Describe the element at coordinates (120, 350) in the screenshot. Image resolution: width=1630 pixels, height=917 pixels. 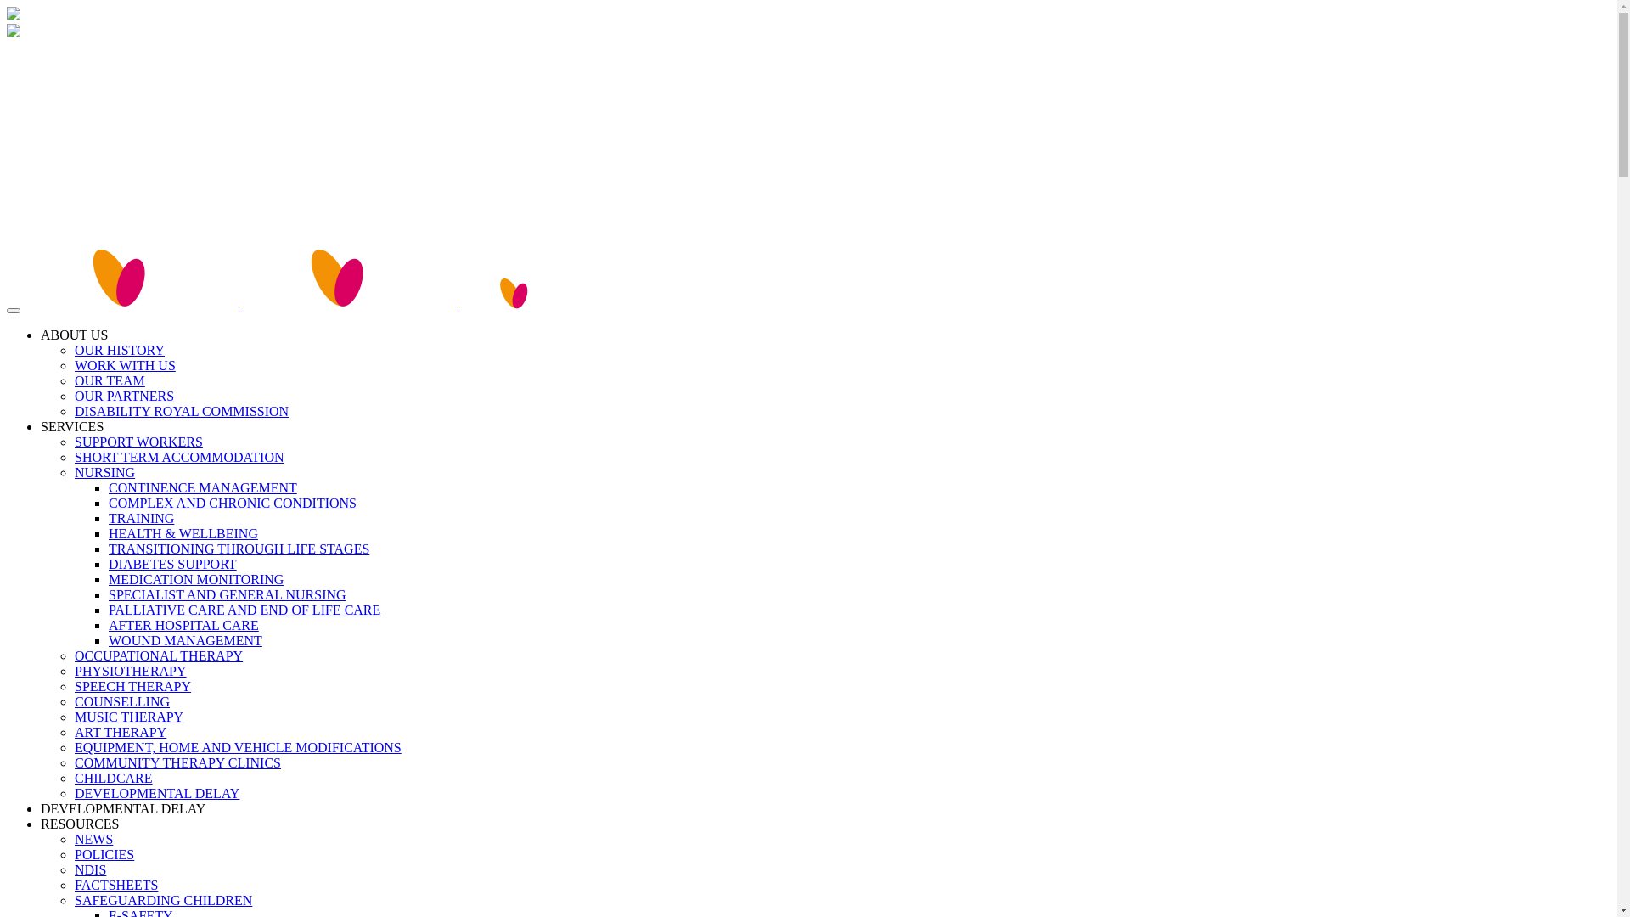
I see `OUR HISTORY` at that location.